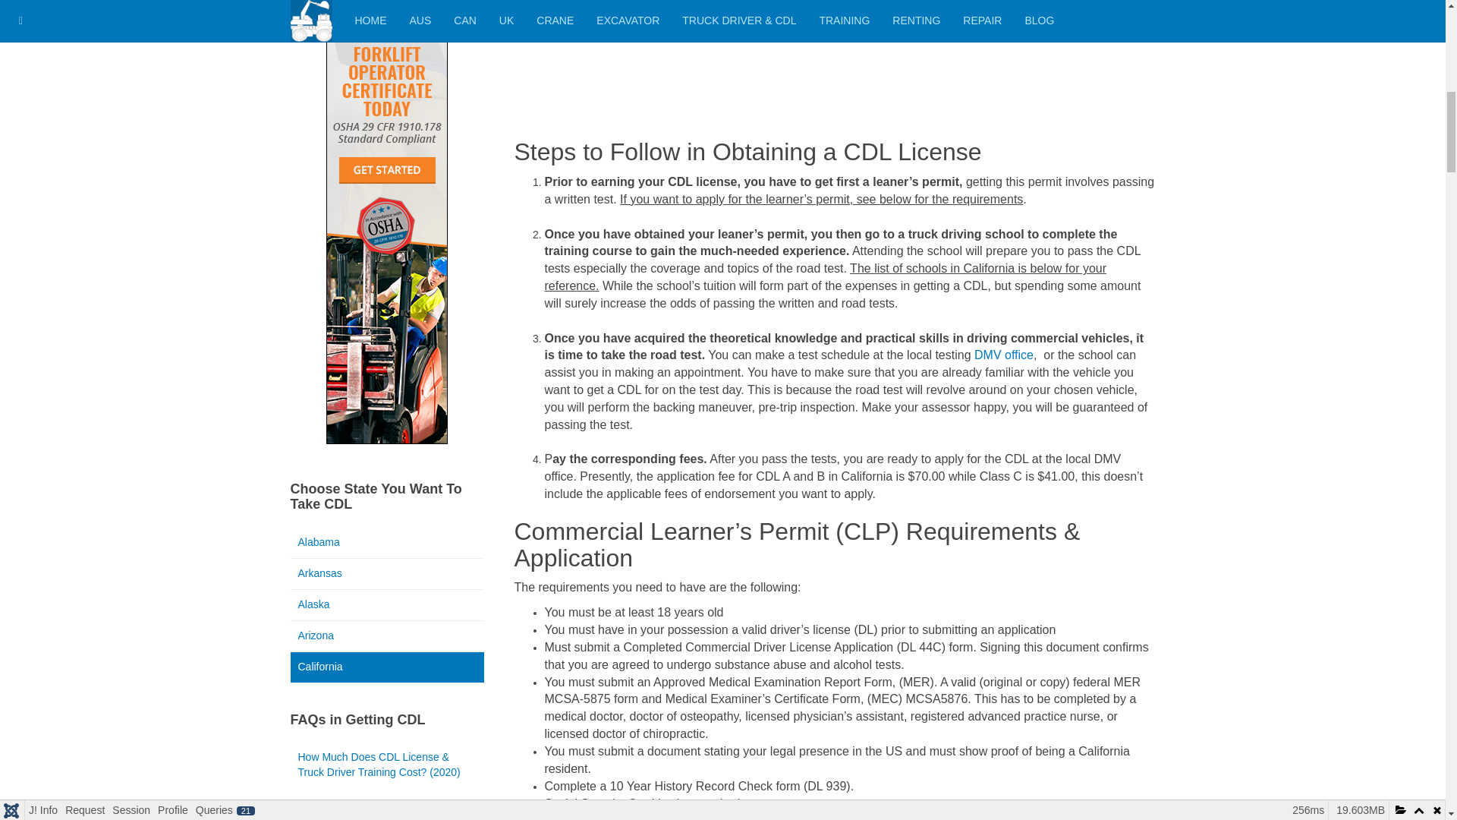 Image resolution: width=1457 pixels, height=820 pixels. What do you see at coordinates (387, 216) in the screenshot?
I see `Get Your Forklift Certificate Today` at bounding box center [387, 216].